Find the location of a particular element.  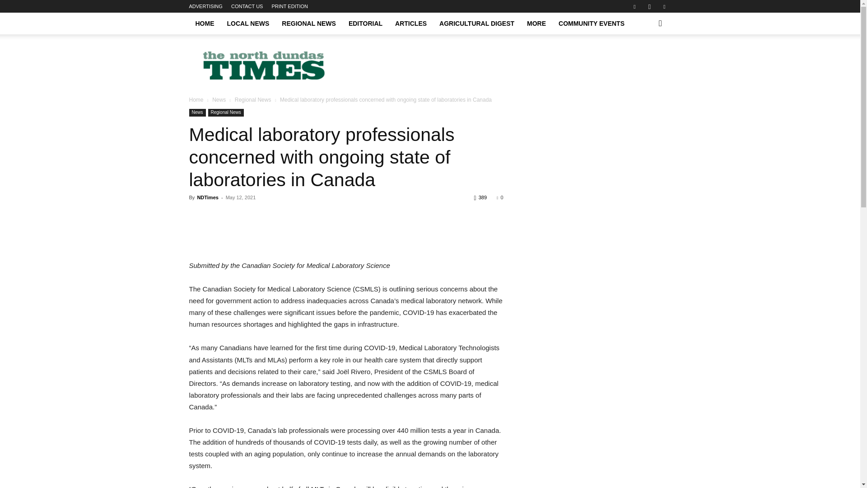

Twitter is located at coordinates (664, 6).